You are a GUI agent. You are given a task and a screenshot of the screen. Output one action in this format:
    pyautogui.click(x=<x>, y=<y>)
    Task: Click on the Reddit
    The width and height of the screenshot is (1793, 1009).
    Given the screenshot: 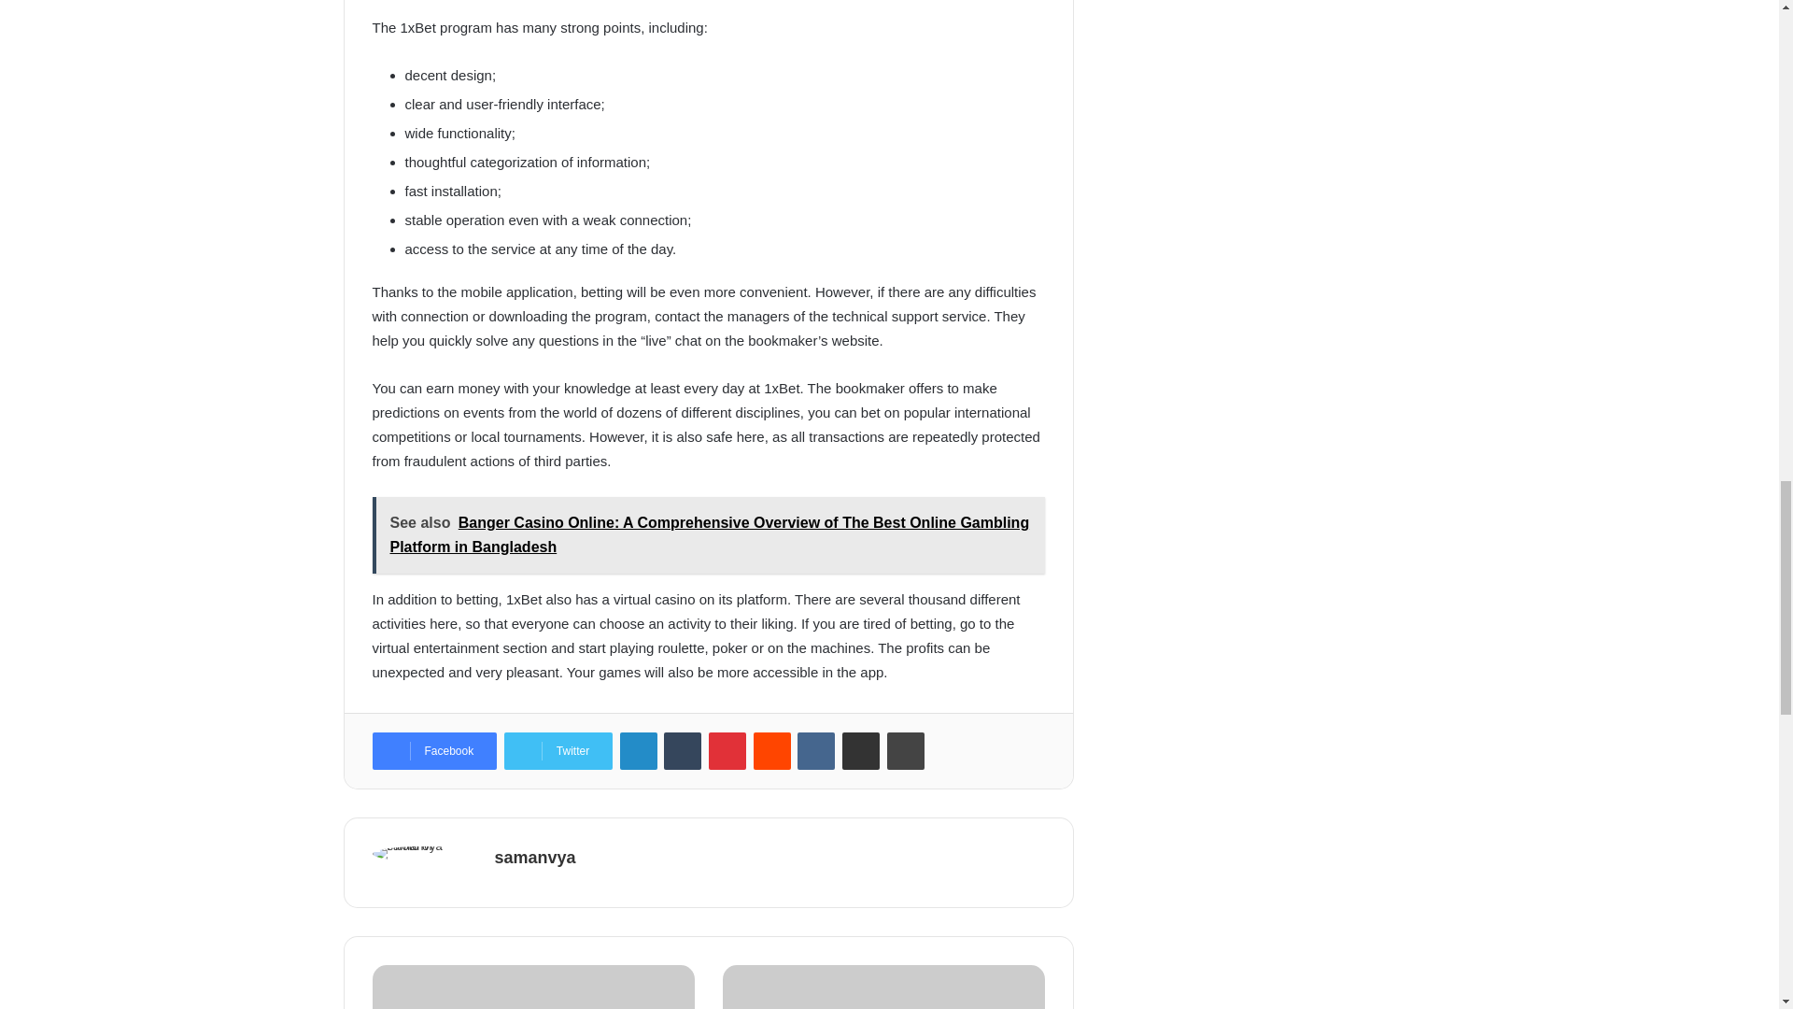 What is the action you would take?
    pyautogui.click(x=771, y=751)
    